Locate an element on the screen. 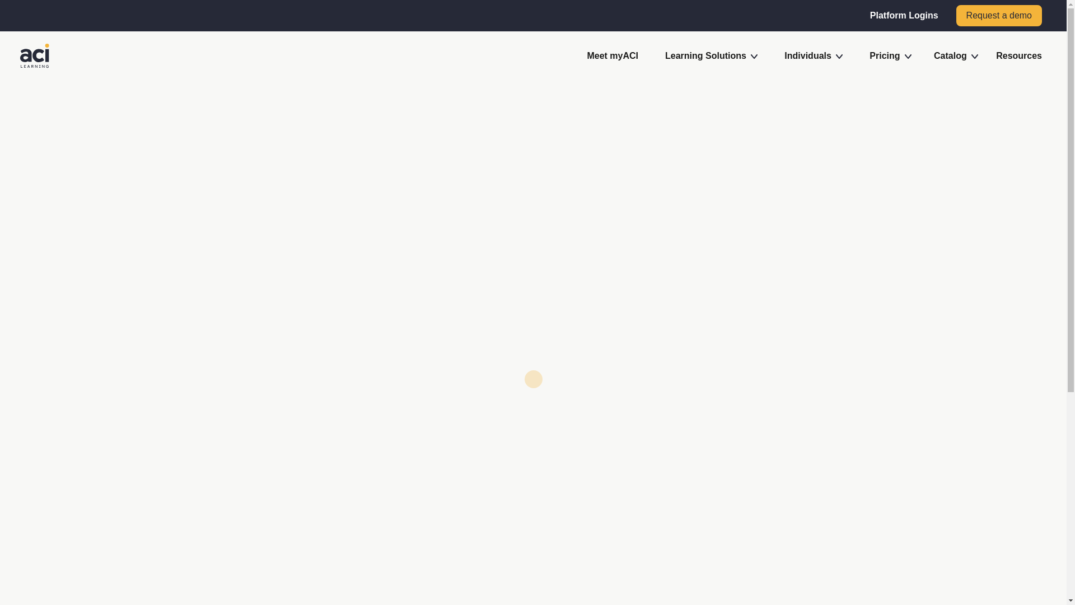  Resources is located at coordinates (1018, 55).